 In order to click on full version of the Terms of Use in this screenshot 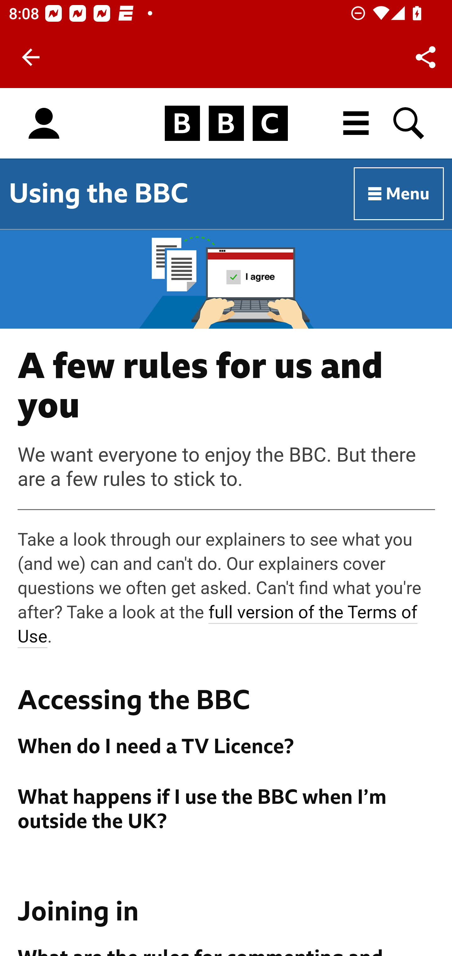, I will do `click(218, 625)`.